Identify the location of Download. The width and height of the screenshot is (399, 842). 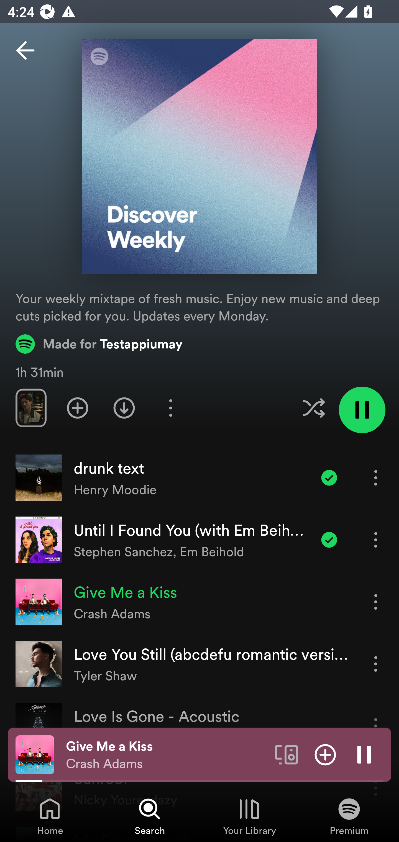
(124, 408).